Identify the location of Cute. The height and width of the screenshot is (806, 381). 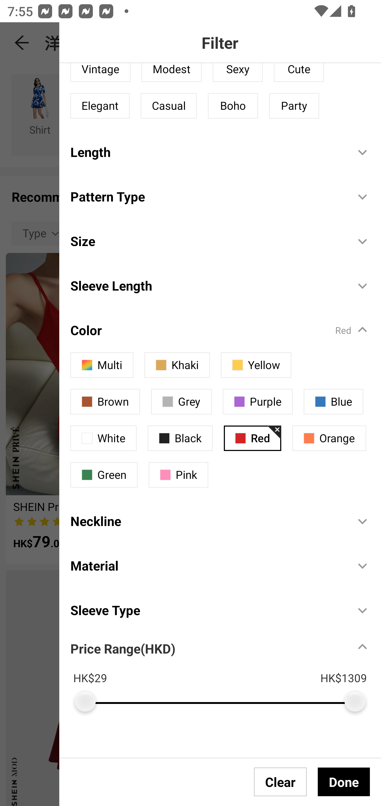
(299, 73).